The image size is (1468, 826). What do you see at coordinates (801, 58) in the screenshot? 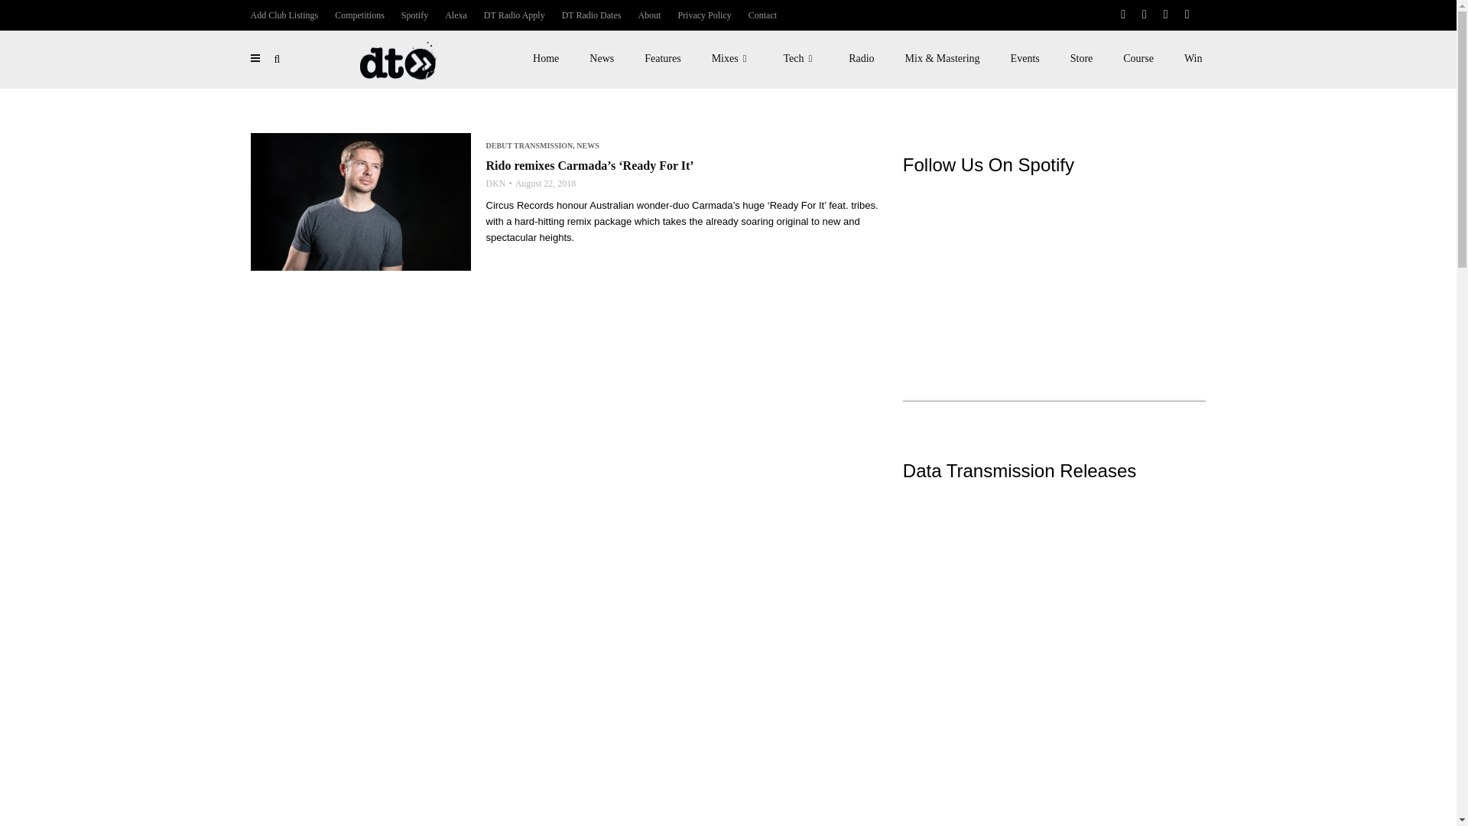
I see `Tech` at bounding box center [801, 58].